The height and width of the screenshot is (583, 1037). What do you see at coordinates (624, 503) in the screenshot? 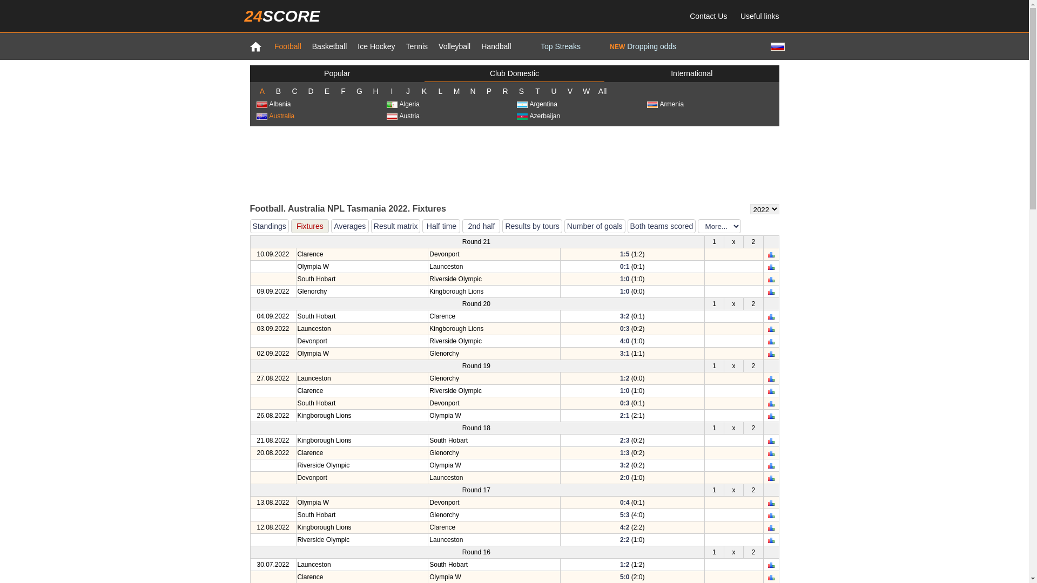
I see `0:4` at bounding box center [624, 503].